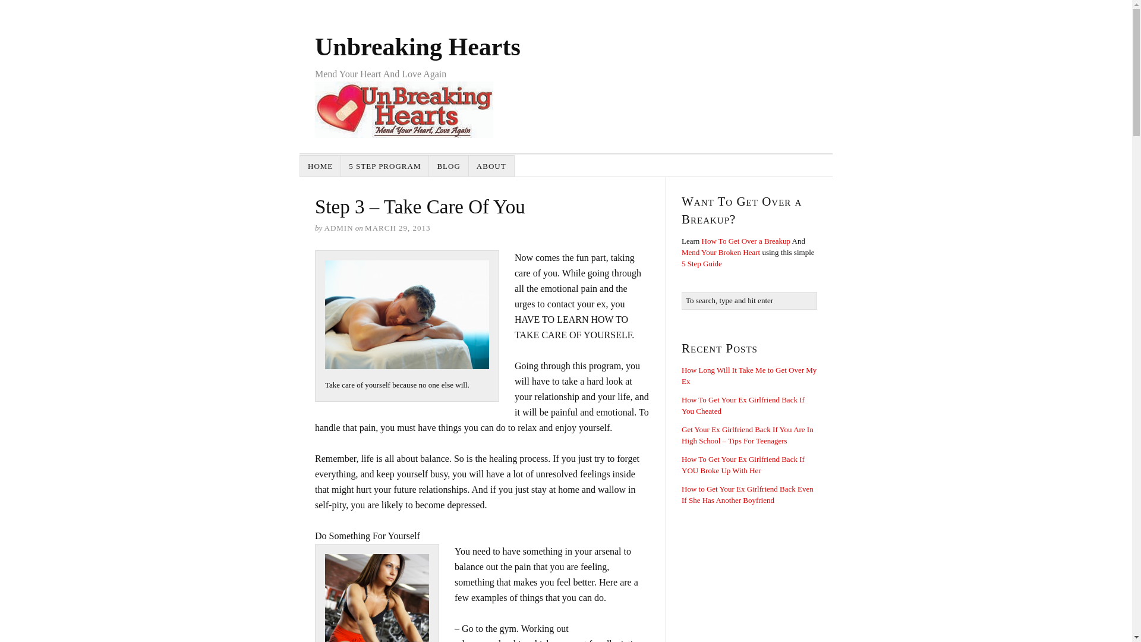  I want to click on 2013-03-29, so click(397, 227).